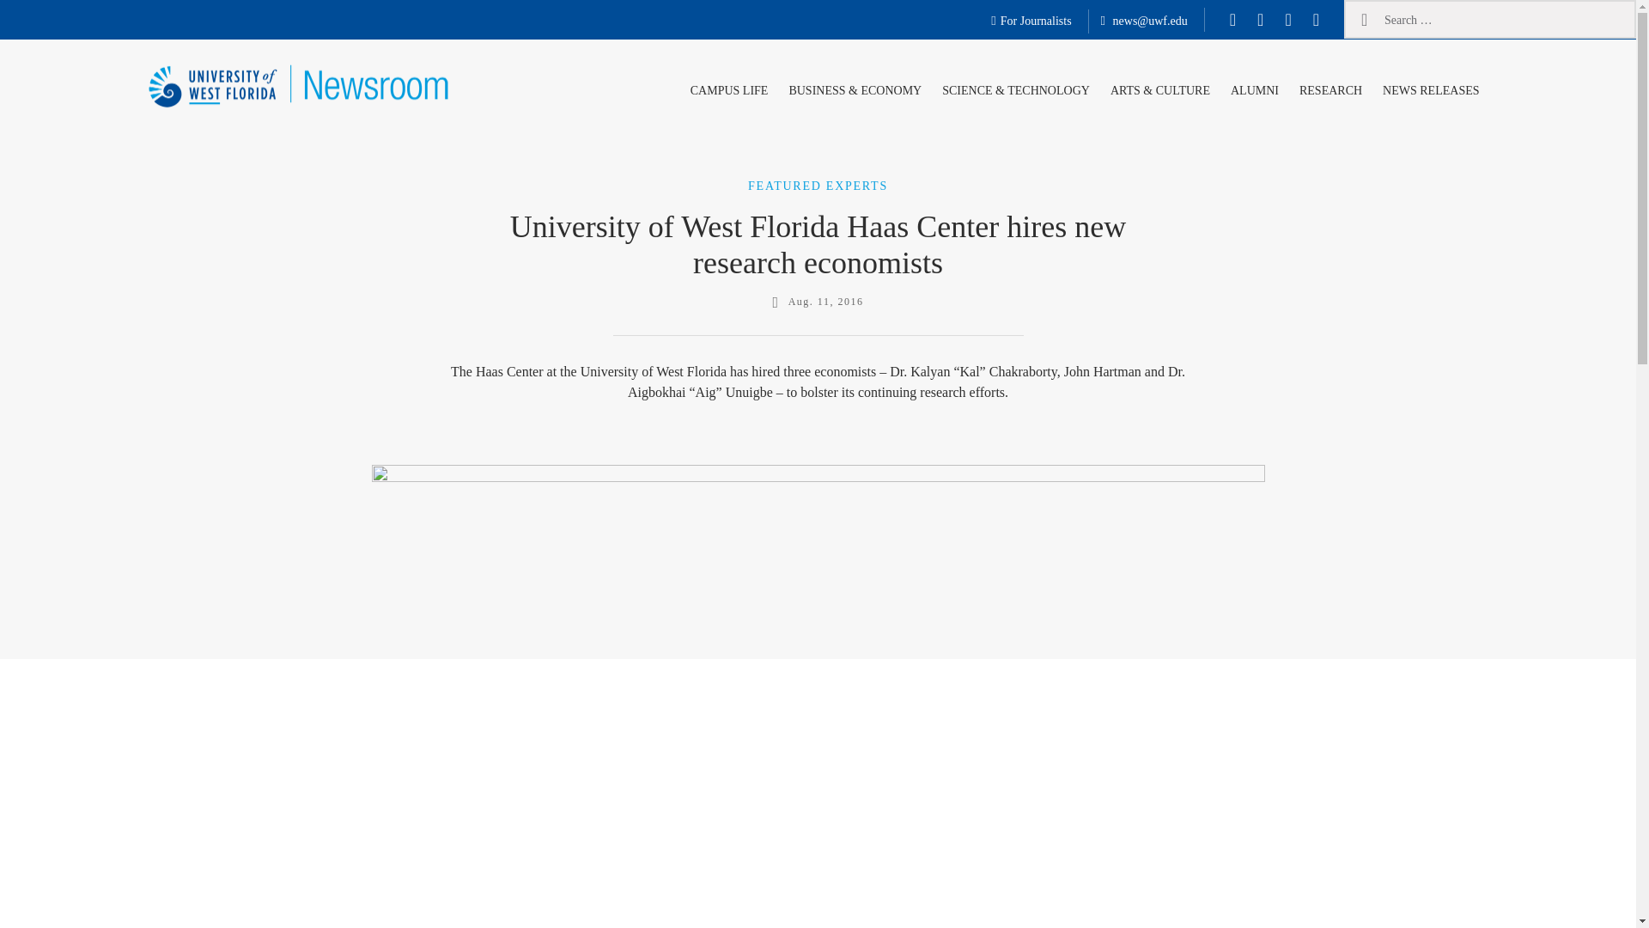 This screenshot has height=928, width=1649. What do you see at coordinates (729, 88) in the screenshot?
I see `CAMPUS LIFE` at bounding box center [729, 88].